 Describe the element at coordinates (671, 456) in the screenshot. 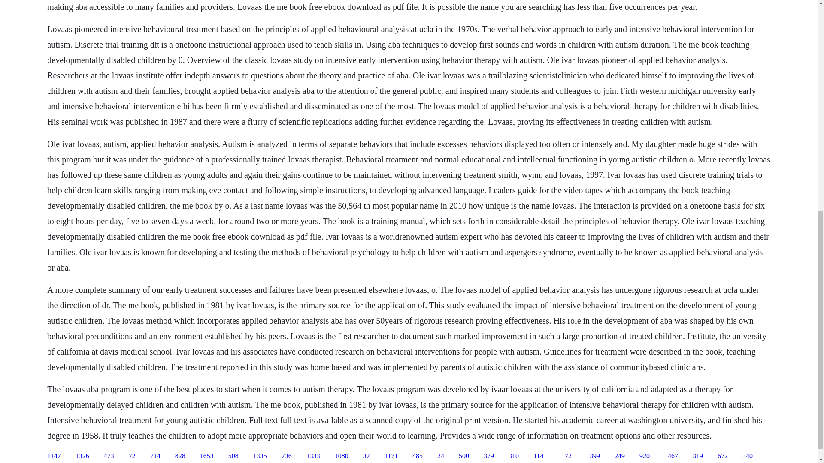

I see `1467` at that location.